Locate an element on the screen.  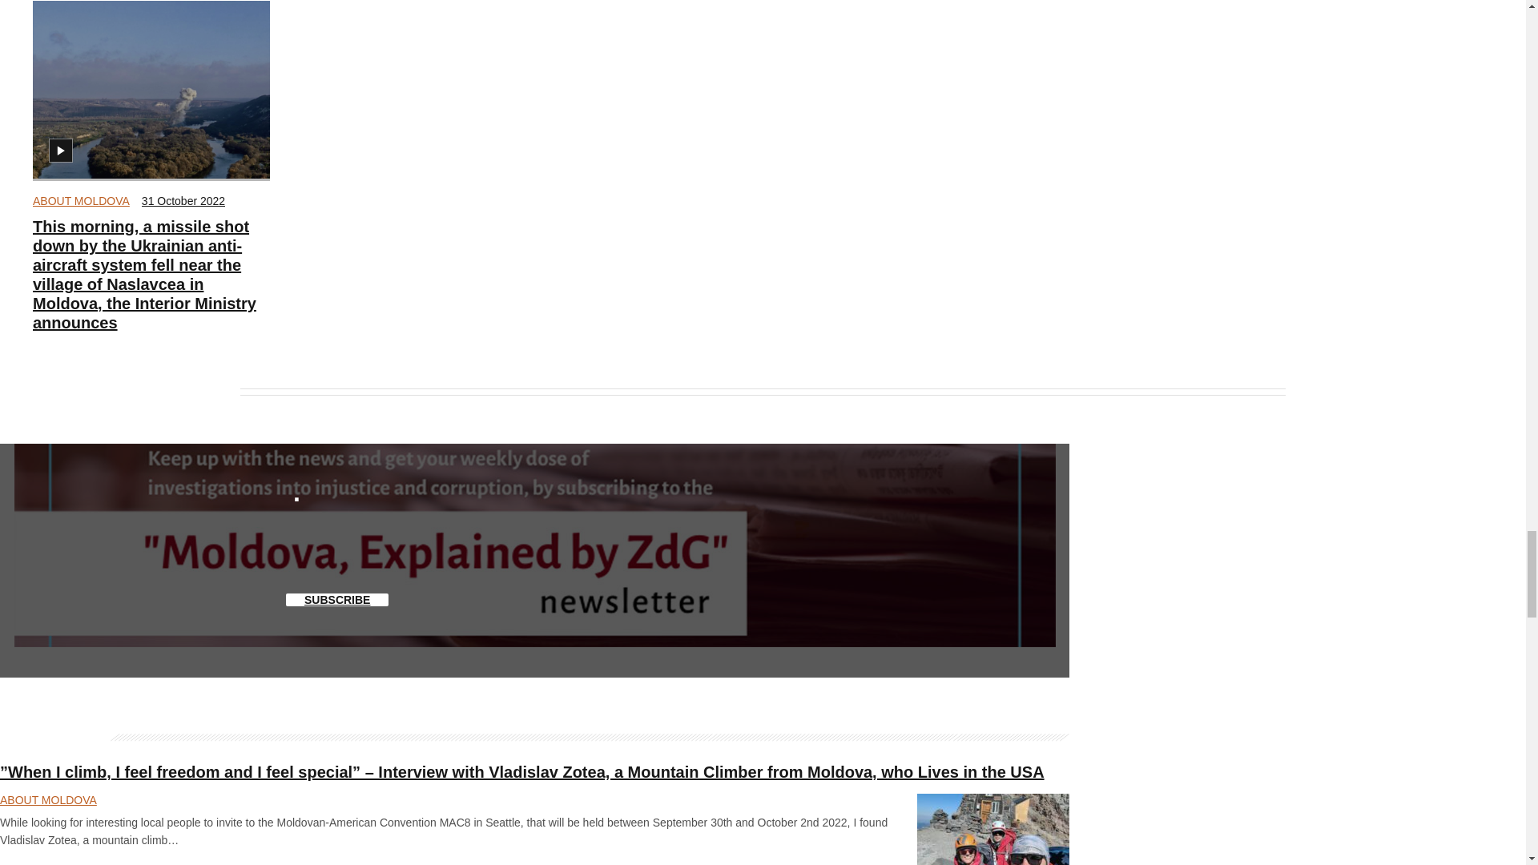
ABOUT MOLDOVA is located at coordinates (80, 201).